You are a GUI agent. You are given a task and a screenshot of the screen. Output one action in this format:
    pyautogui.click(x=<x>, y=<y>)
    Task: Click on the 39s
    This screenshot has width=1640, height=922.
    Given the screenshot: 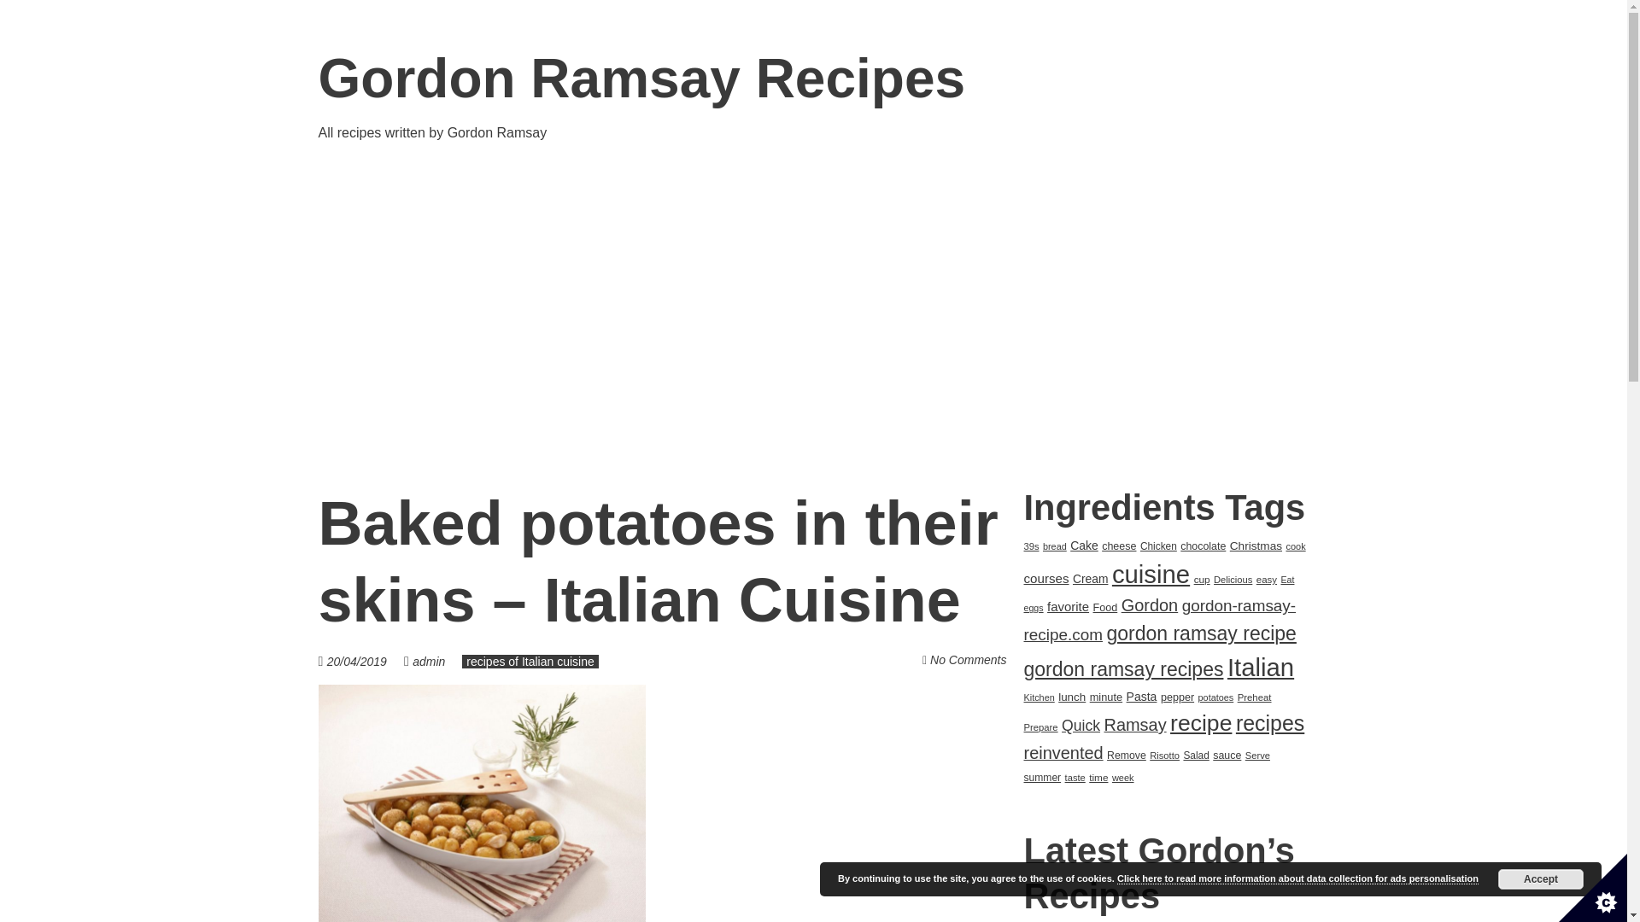 What is the action you would take?
    pyautogui.click(x=1030, y=546)
    